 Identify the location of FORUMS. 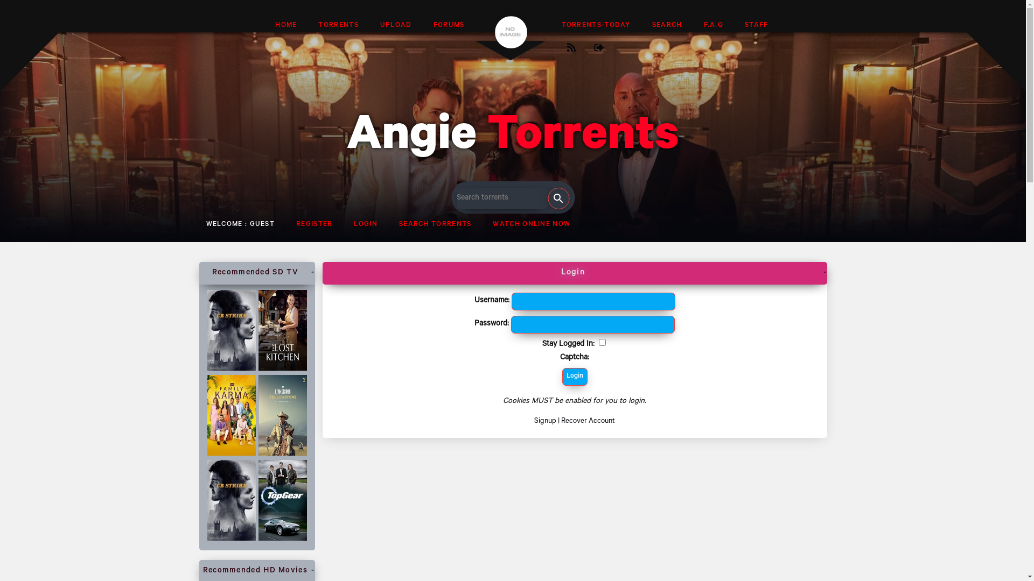
(449, 26).